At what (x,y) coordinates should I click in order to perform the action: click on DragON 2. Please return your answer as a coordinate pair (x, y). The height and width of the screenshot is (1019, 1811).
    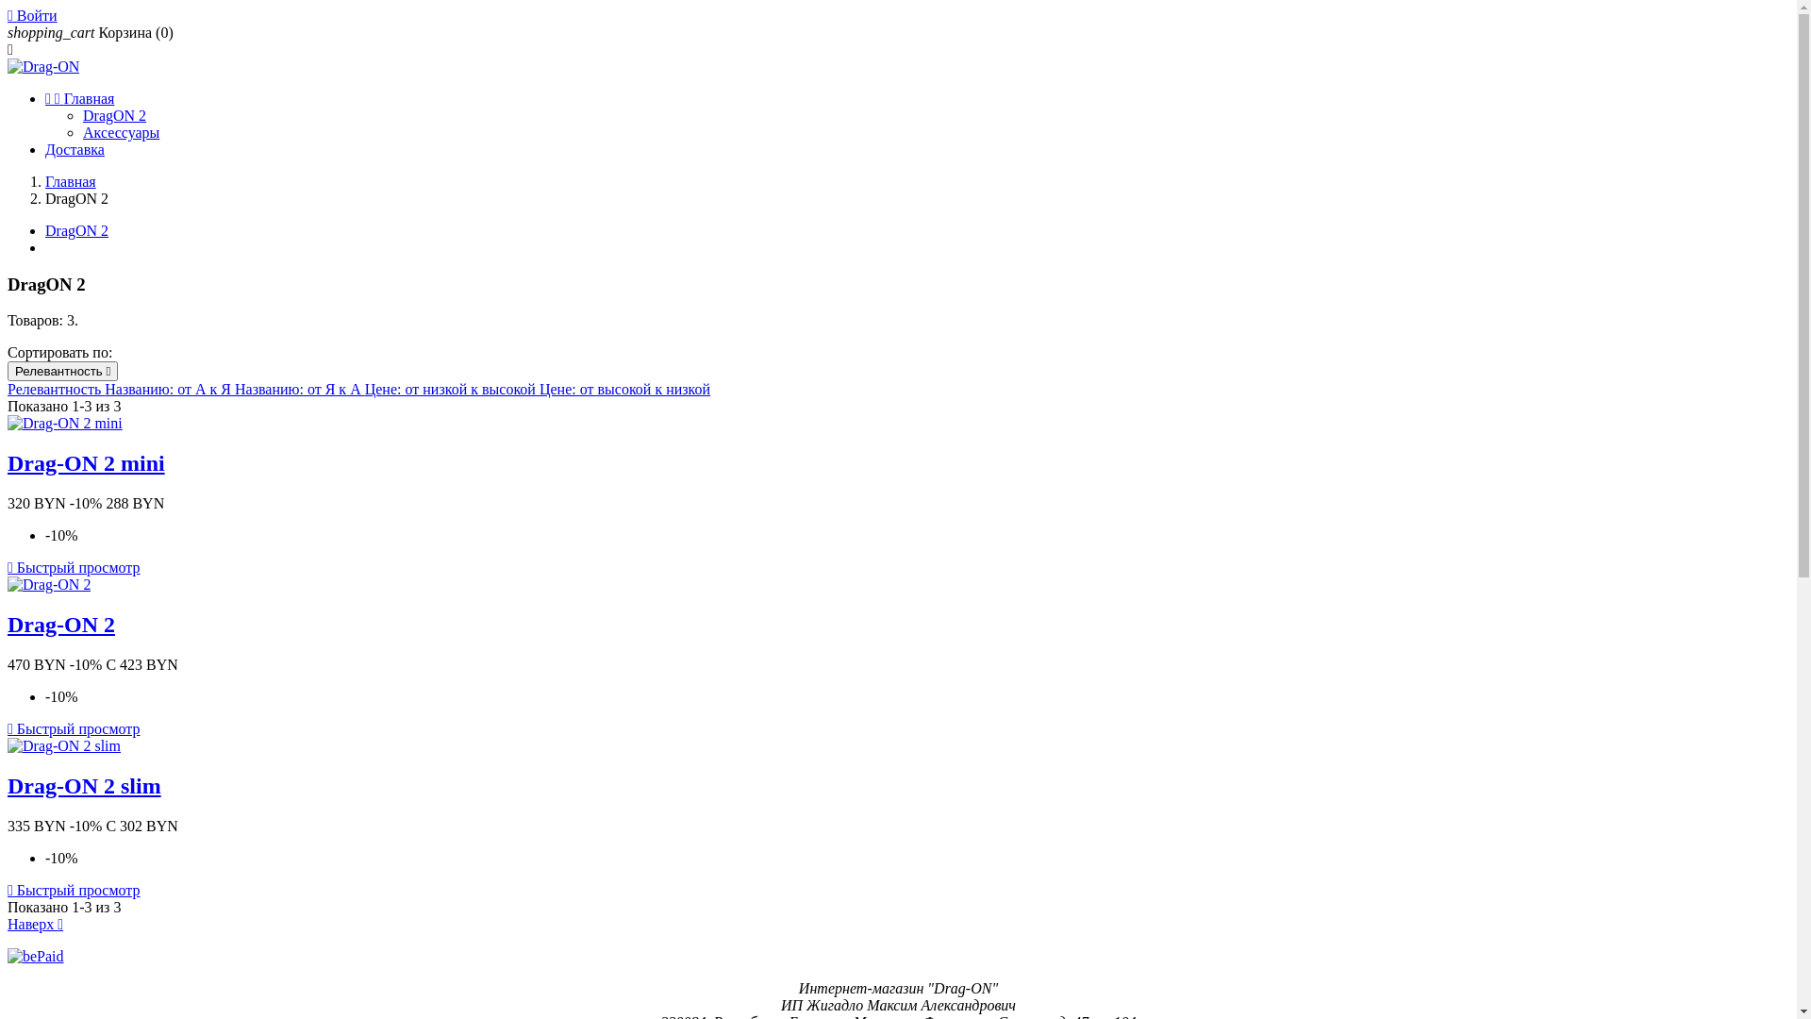
    Looking at the image, I should click on (77, 230).